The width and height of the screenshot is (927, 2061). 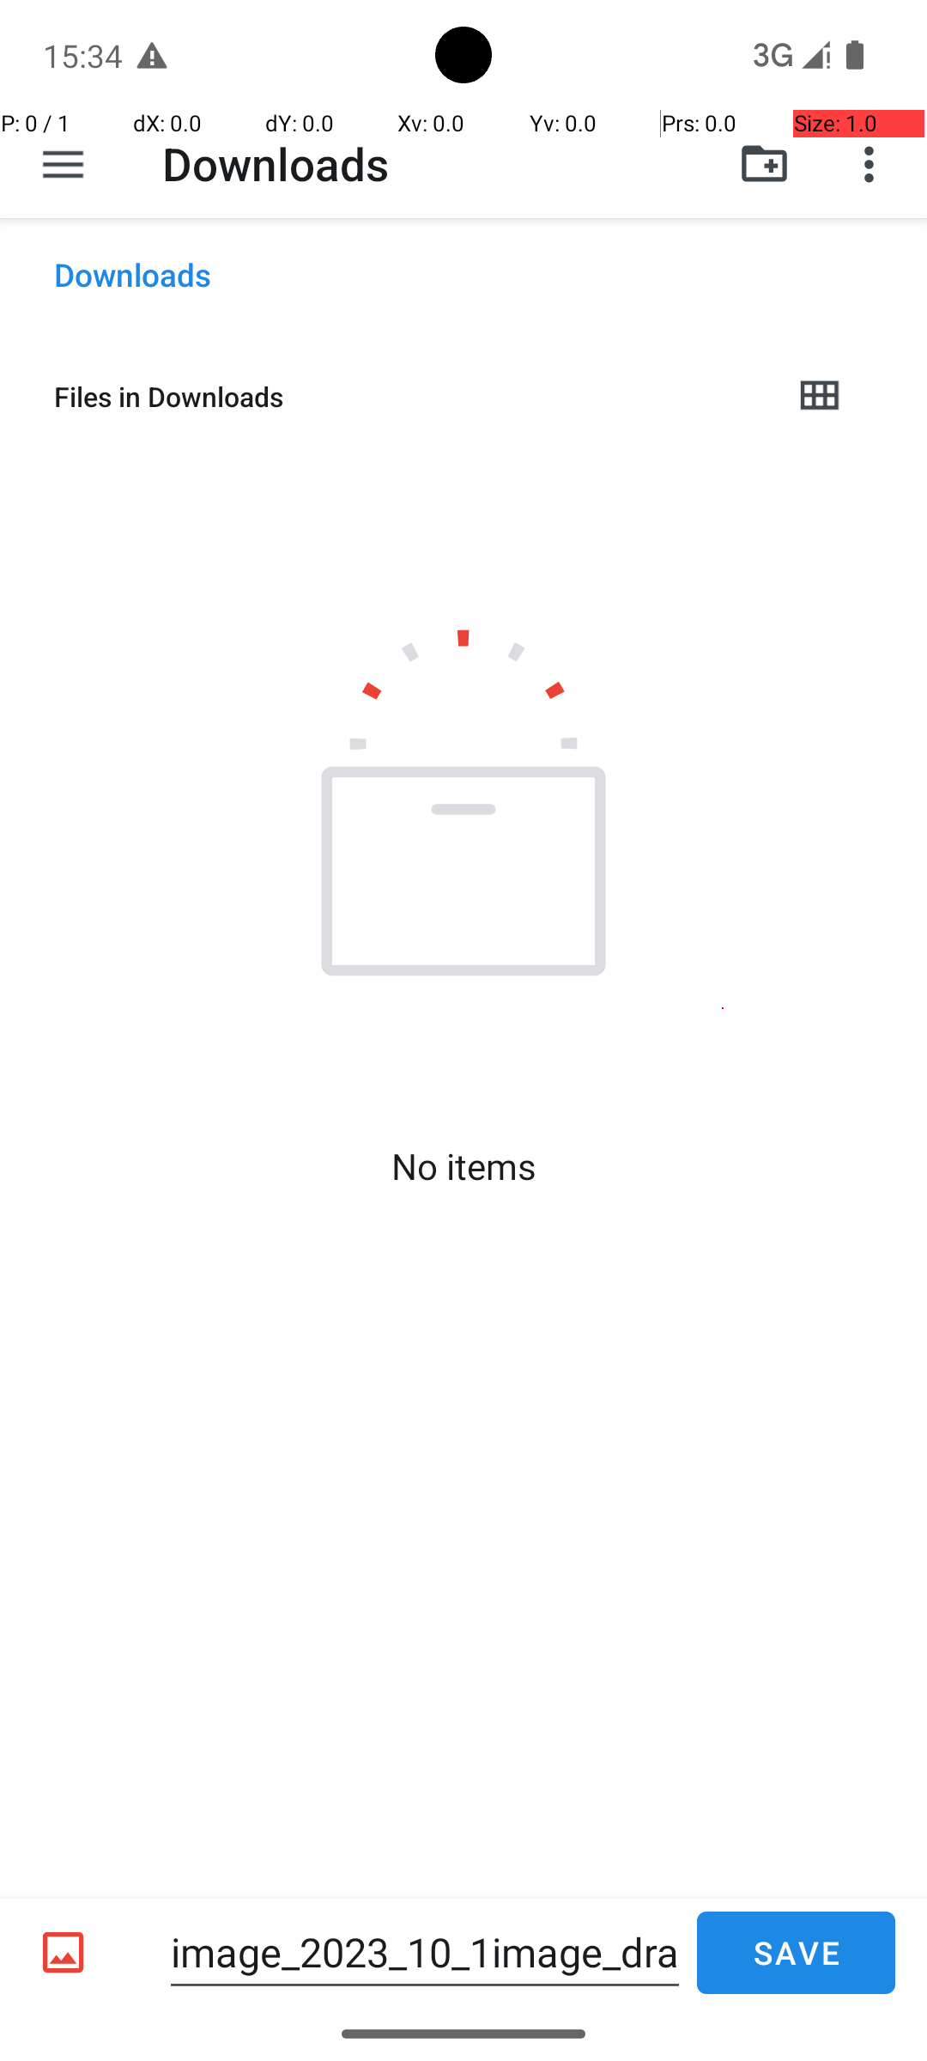 What do you see at coordinates (425, 1953) in the screenshot?
I see `image_2023_10_1image_draw_2final_version_drawing_2023_10_01023_final_version5_15_34_07.png` at bounding box center [425, 1953].